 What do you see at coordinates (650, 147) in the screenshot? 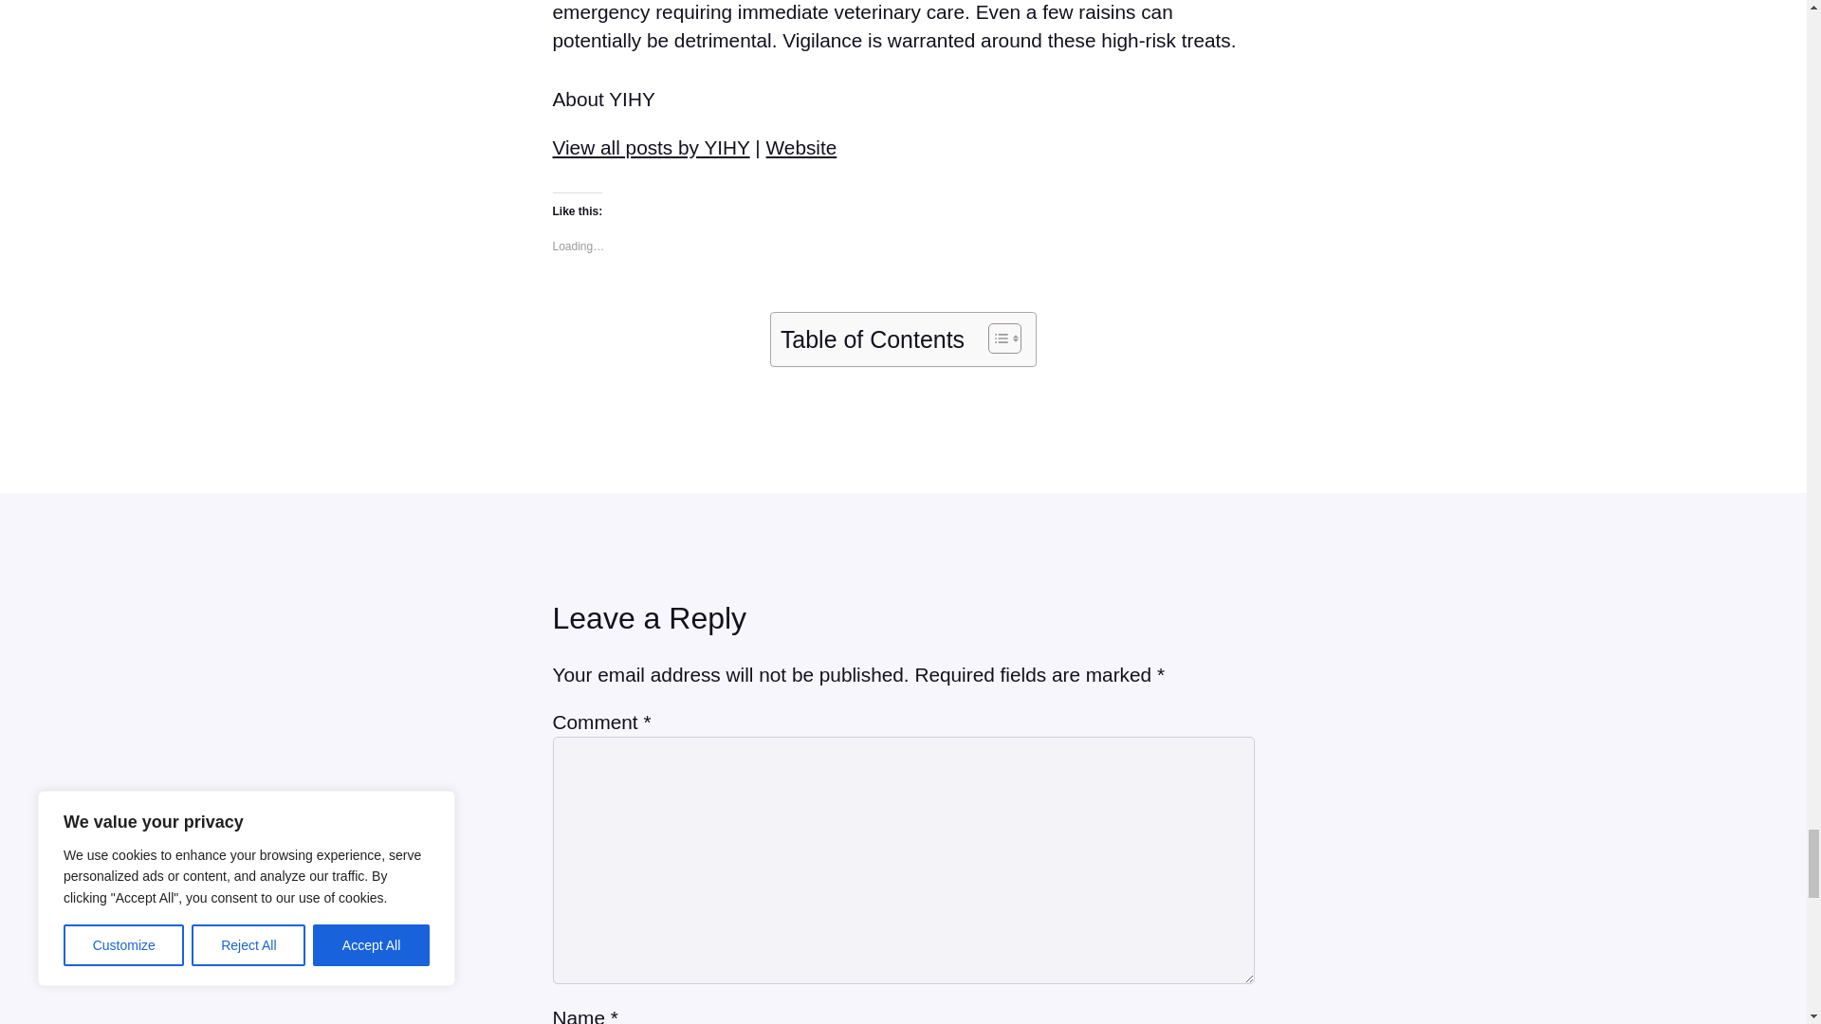
I see `View all posts by YIHY` at bounding box center [650, 147].